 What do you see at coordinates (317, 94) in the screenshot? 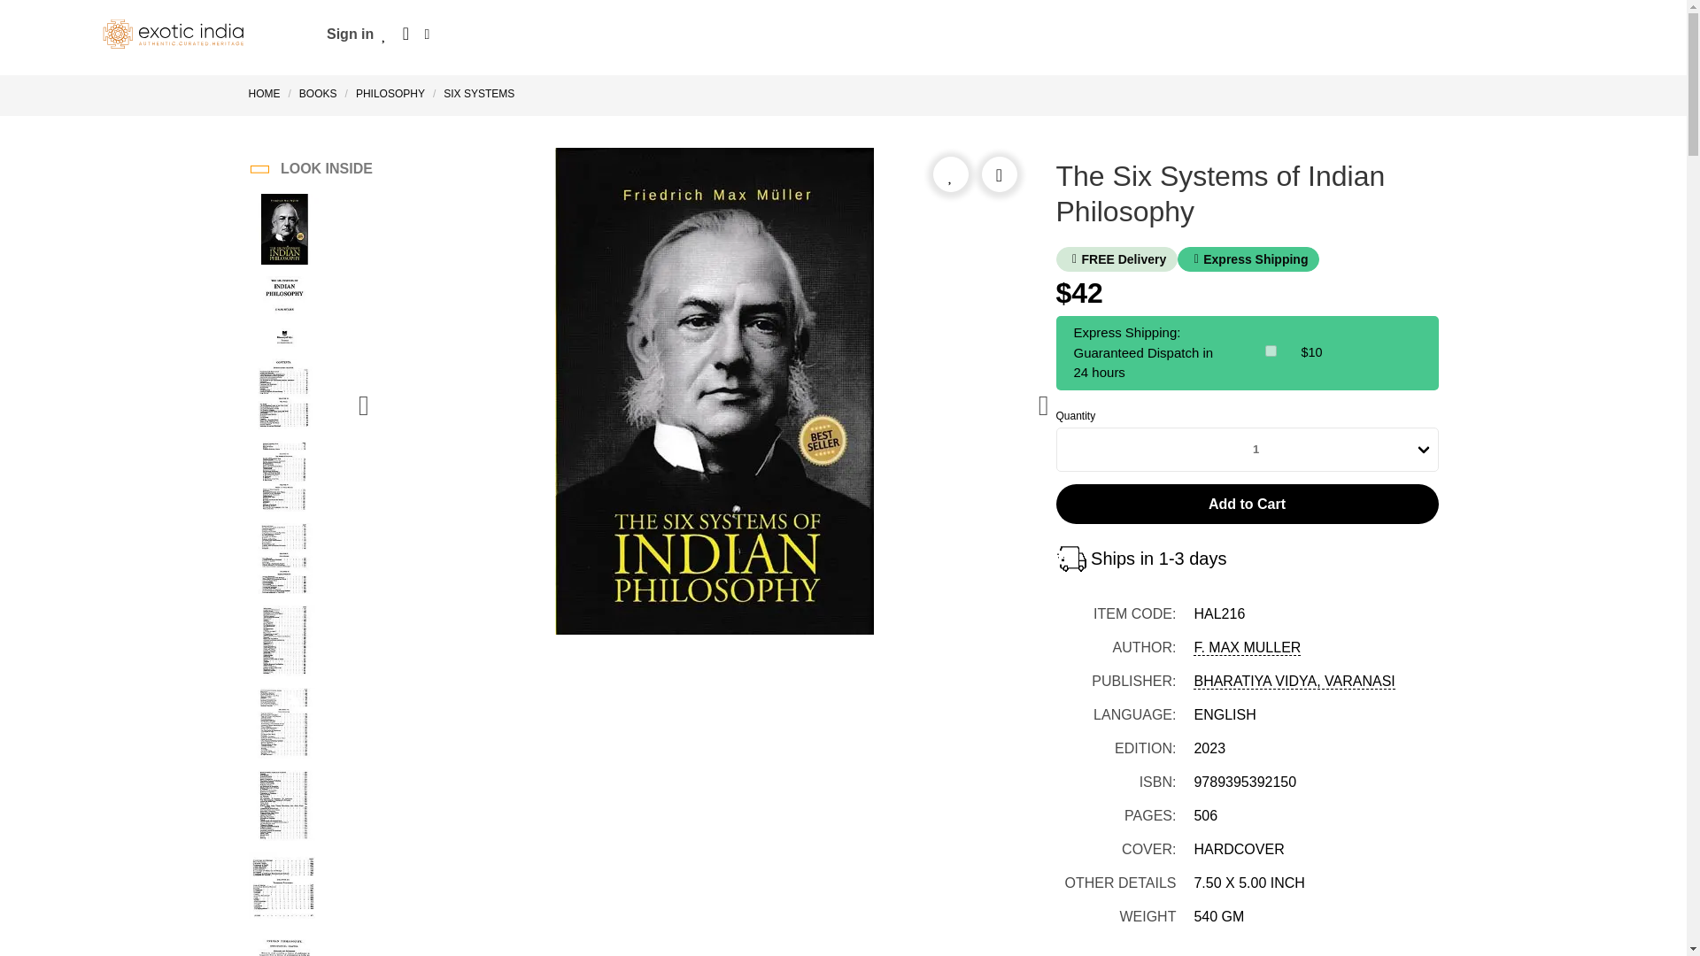
I see `Books` at bounding box center [317, 94].